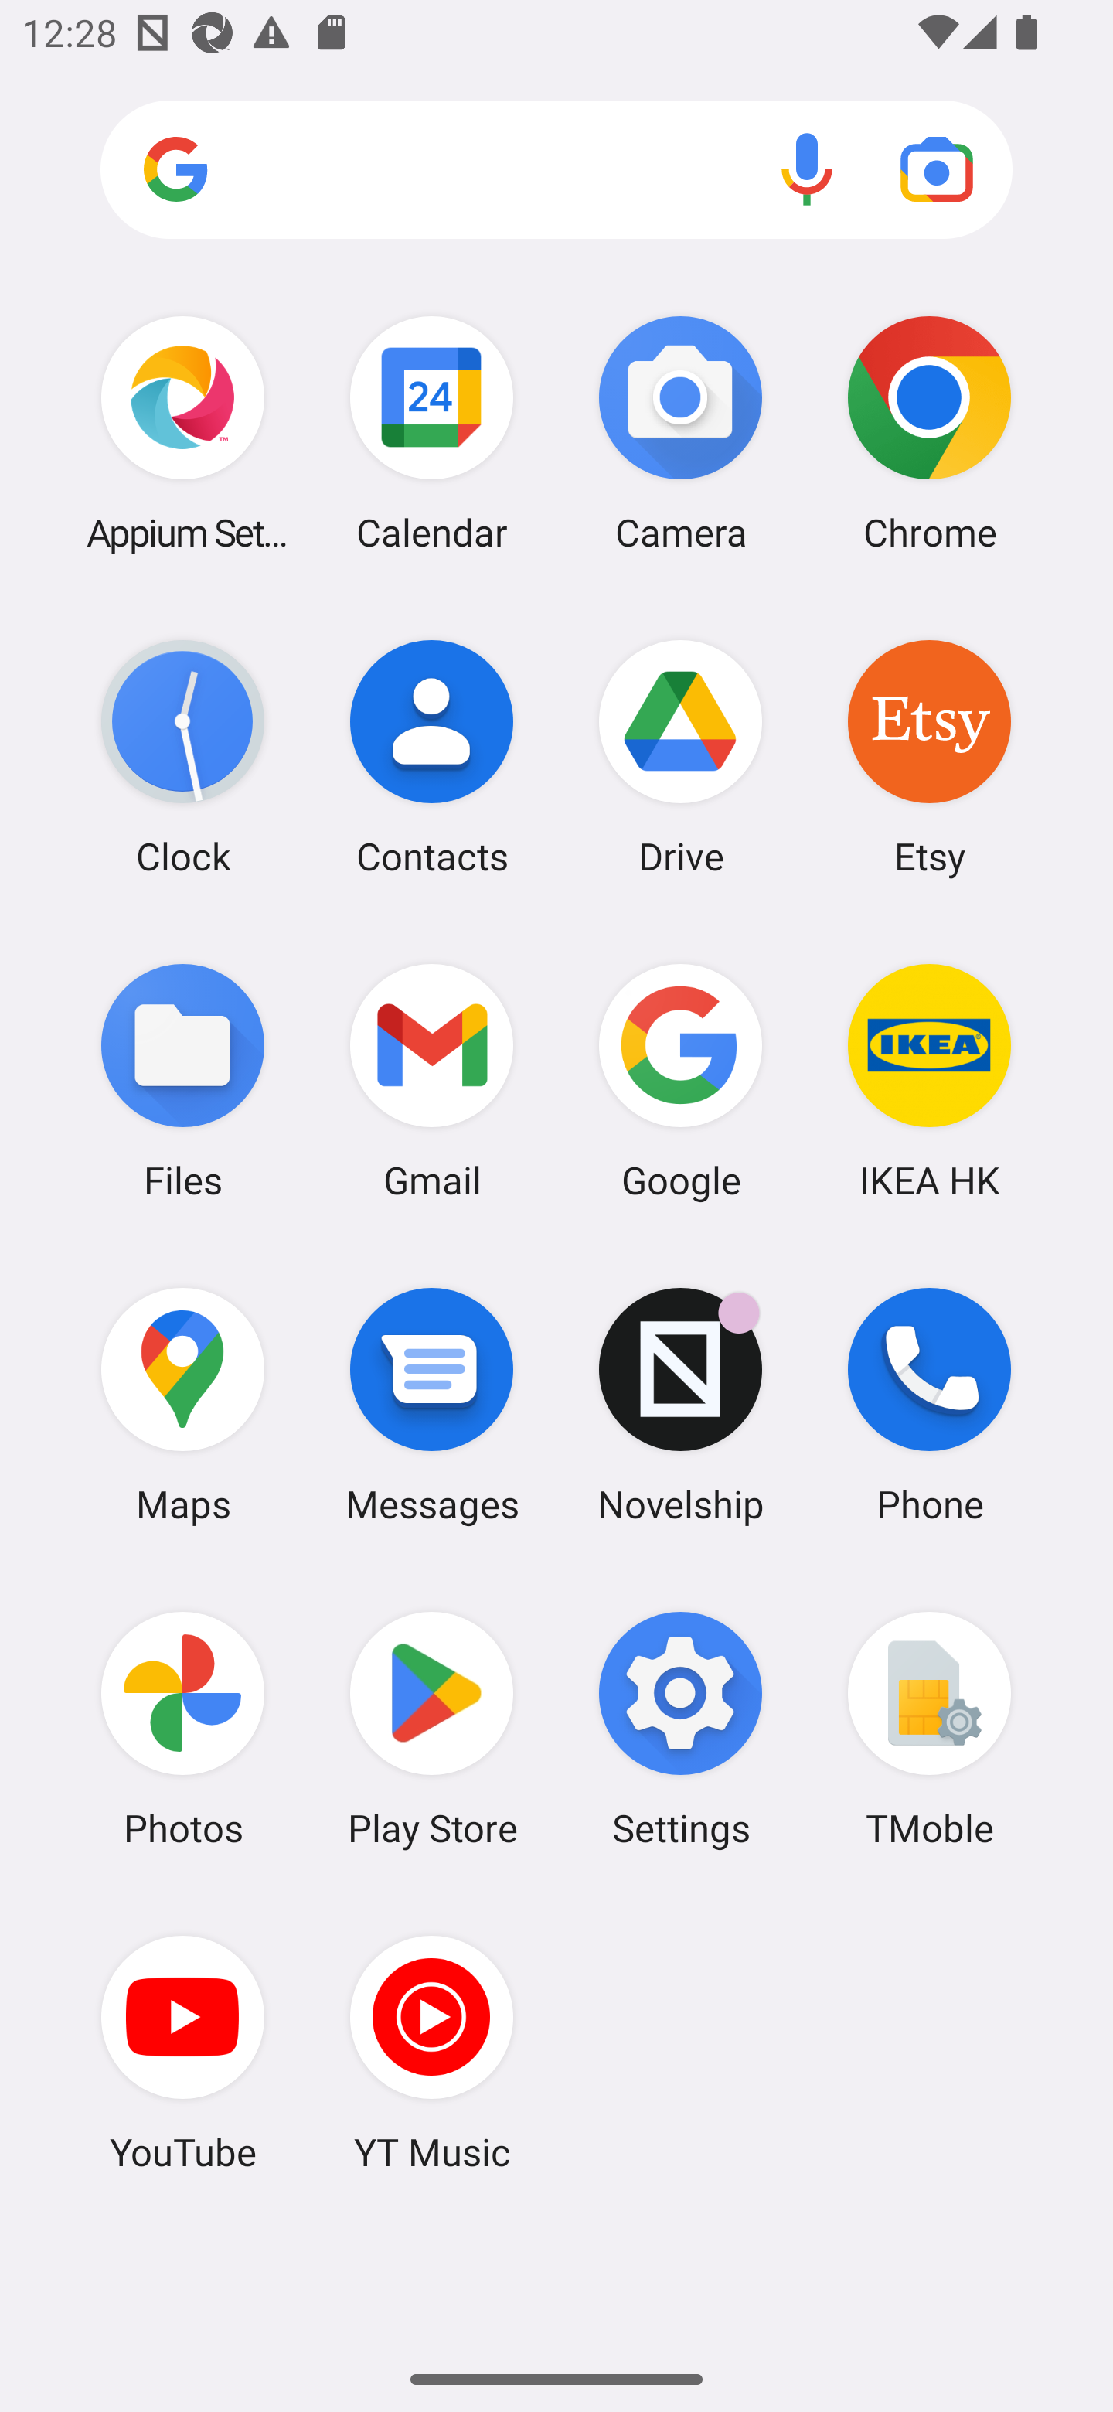 This screenshot has height=2412, width=1113. Describe the element at coordinates (681, 1729) in the screenshot. I see `Settings` at that location.